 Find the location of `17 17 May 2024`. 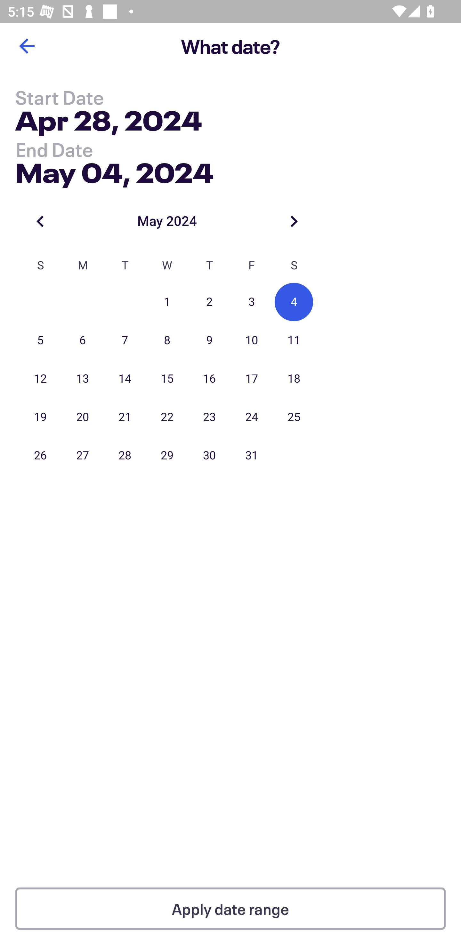

17 17 May 2024 is located at coordinates (252, 379).